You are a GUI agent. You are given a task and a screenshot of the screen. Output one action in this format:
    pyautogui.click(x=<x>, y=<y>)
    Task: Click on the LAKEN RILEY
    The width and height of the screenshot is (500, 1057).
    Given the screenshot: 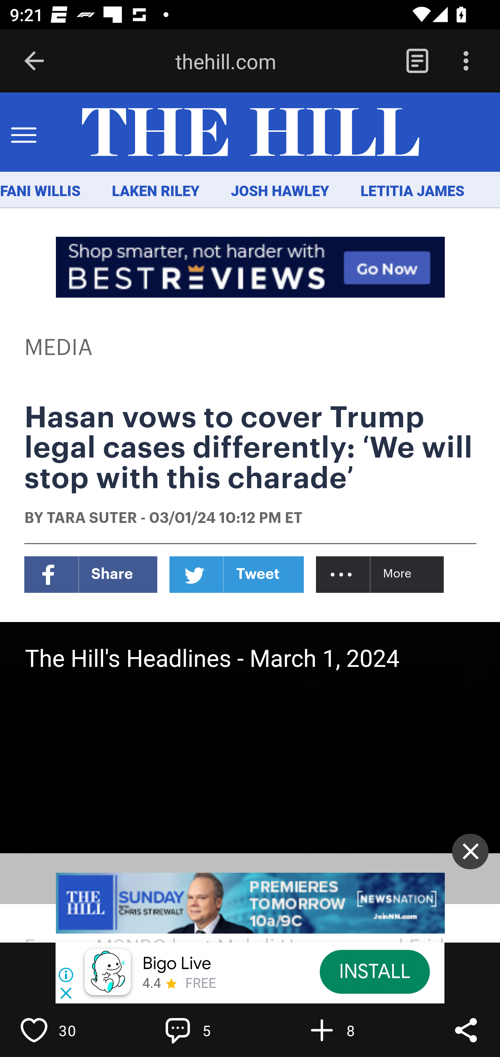 What is the action you would take?
    pyautogui.click(x=156, y=192)
    